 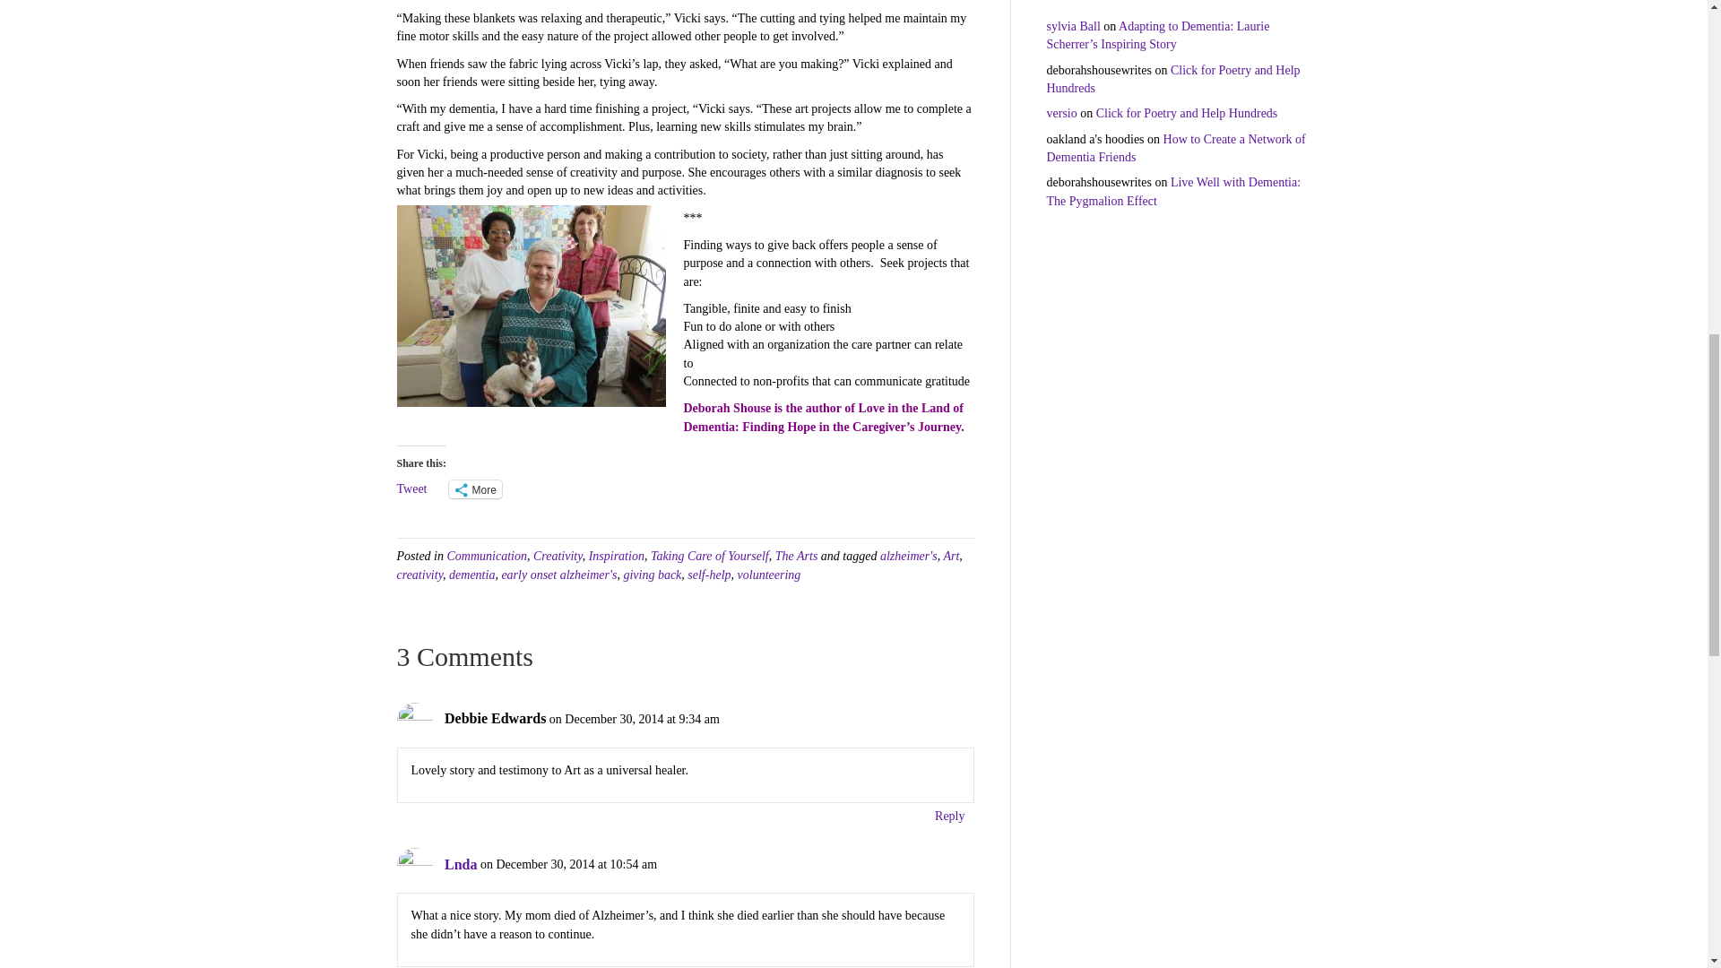 What do you see at coordinates (411, 488) in the screenshot?
I see `Tweet` at bounding box center [411, 488].